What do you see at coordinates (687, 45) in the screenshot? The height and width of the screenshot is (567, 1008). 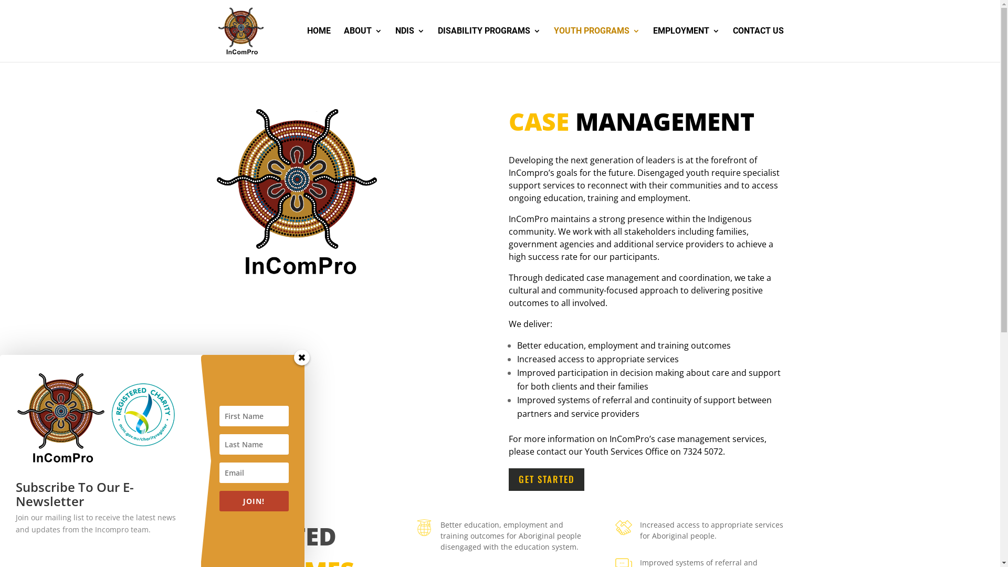 I see `EMPLOYMENT` at bounding box center [687, 45].